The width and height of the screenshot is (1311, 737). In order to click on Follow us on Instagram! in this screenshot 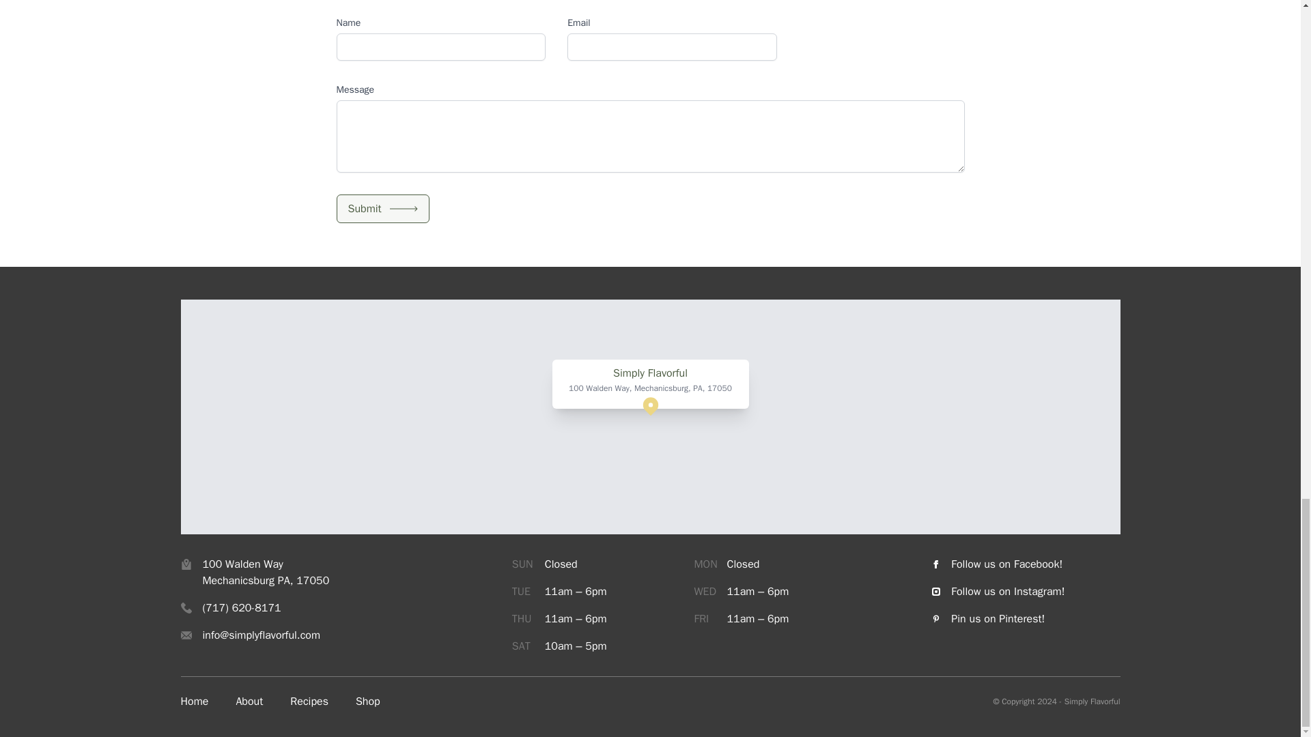, I will do `click(1026, 592)`.